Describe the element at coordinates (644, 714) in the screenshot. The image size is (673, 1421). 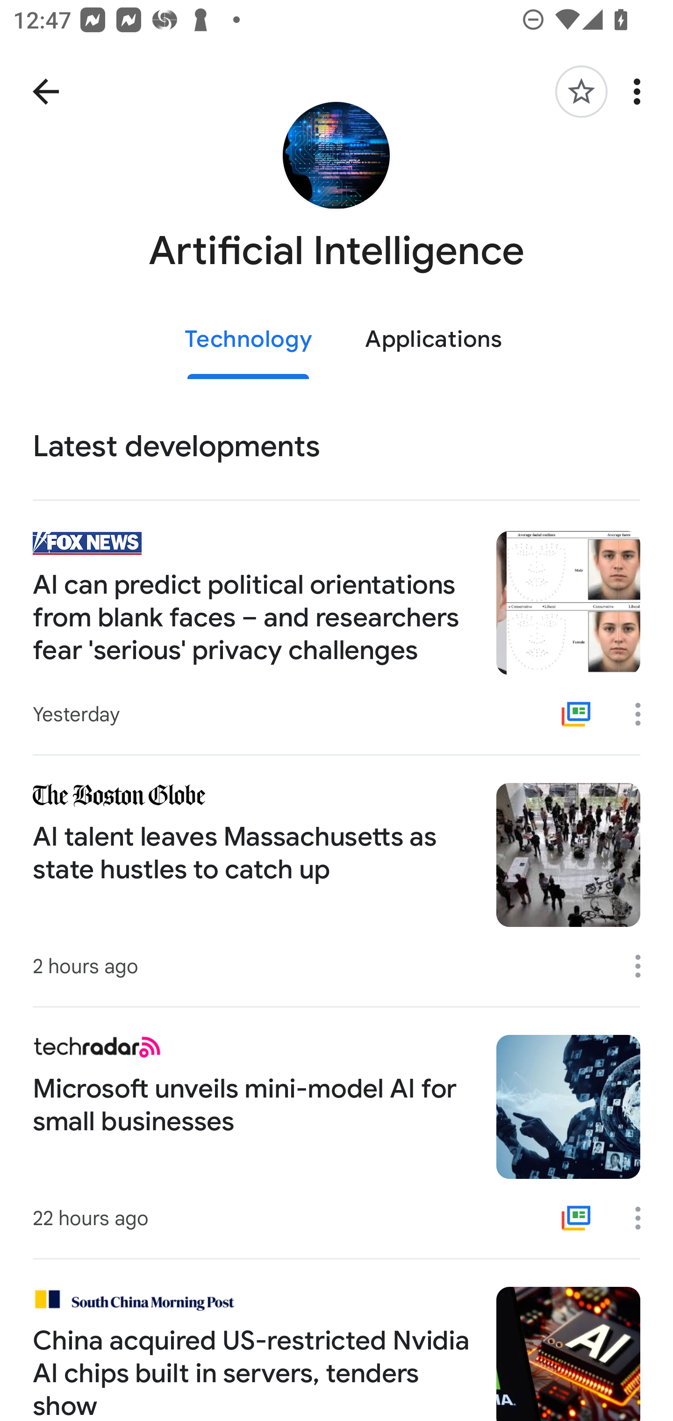
I see `More options` at that location.